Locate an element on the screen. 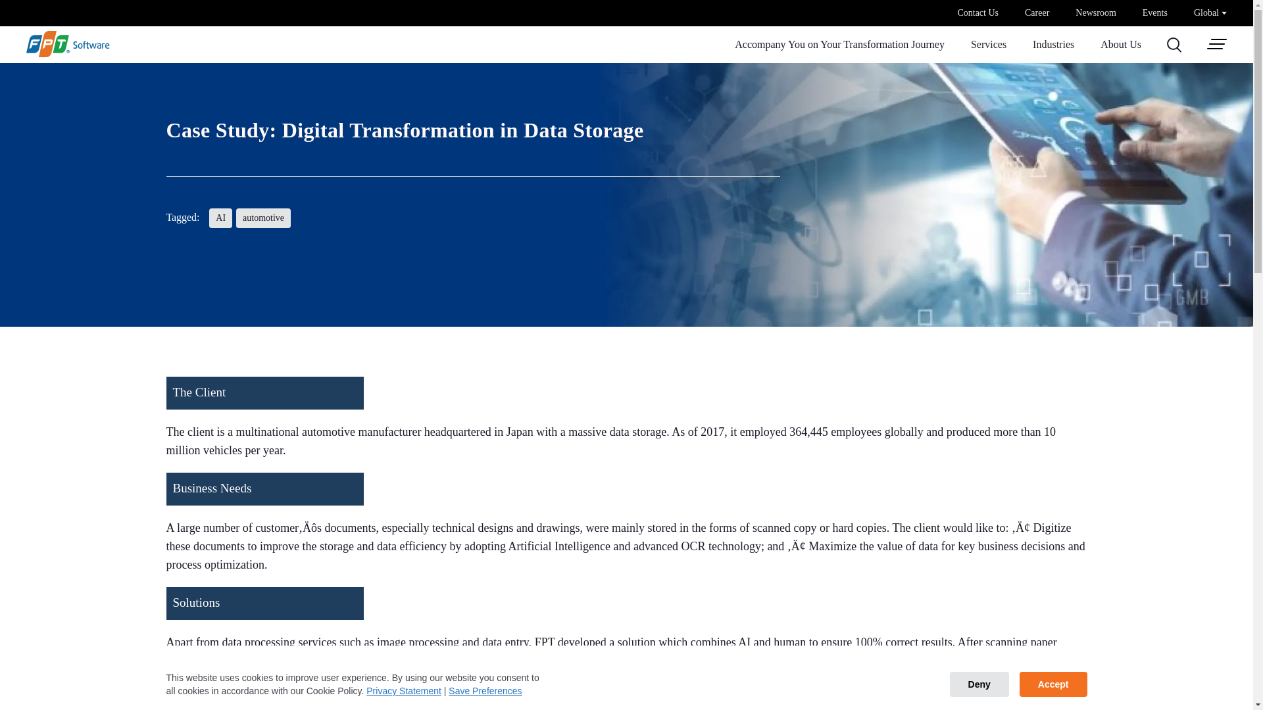  Global is located at coordinates (1210, 12).